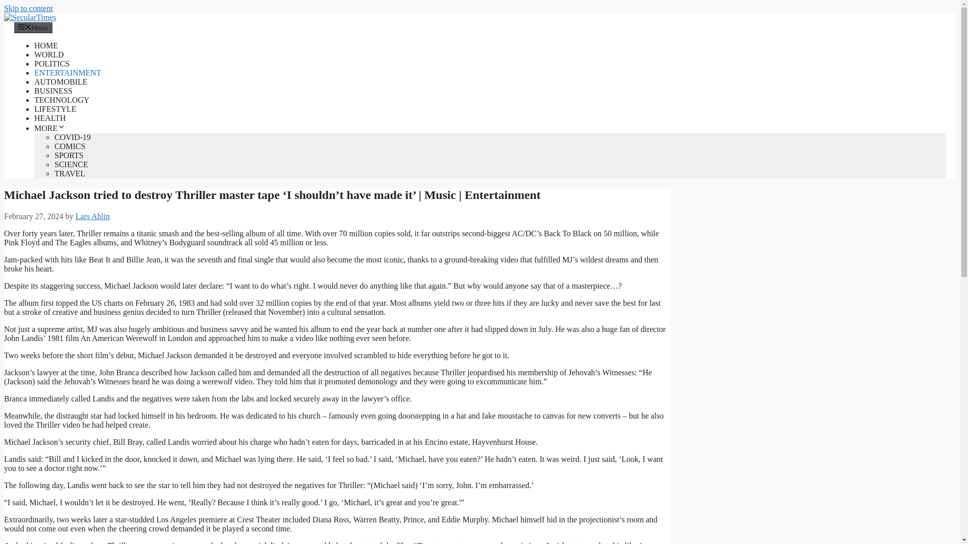  Describe the element at coordinates (48, 54) in the screenshot. I see `WORLD` at that location.